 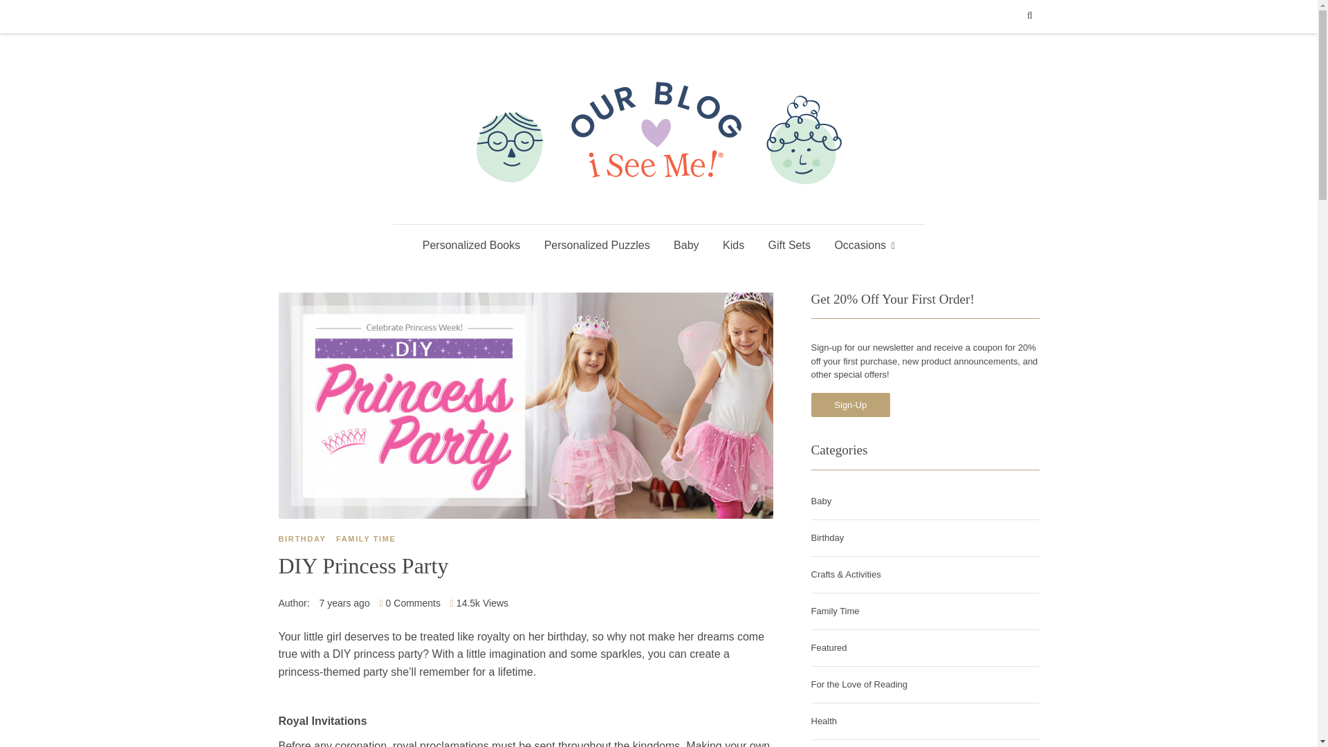 What do you see at coordinates (686, 246) in the screenshot?
I see `Baby` at bounding box center [686, 246].